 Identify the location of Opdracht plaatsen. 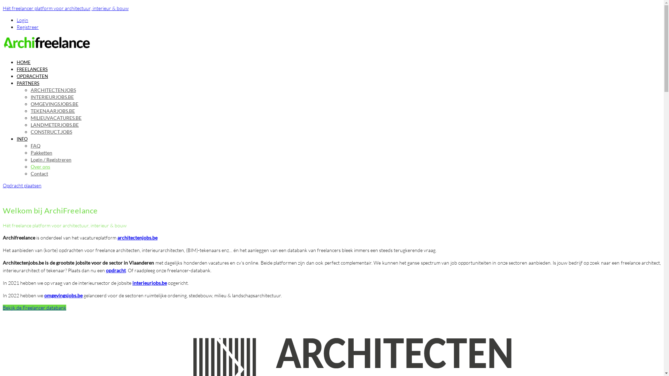
(22, 185).